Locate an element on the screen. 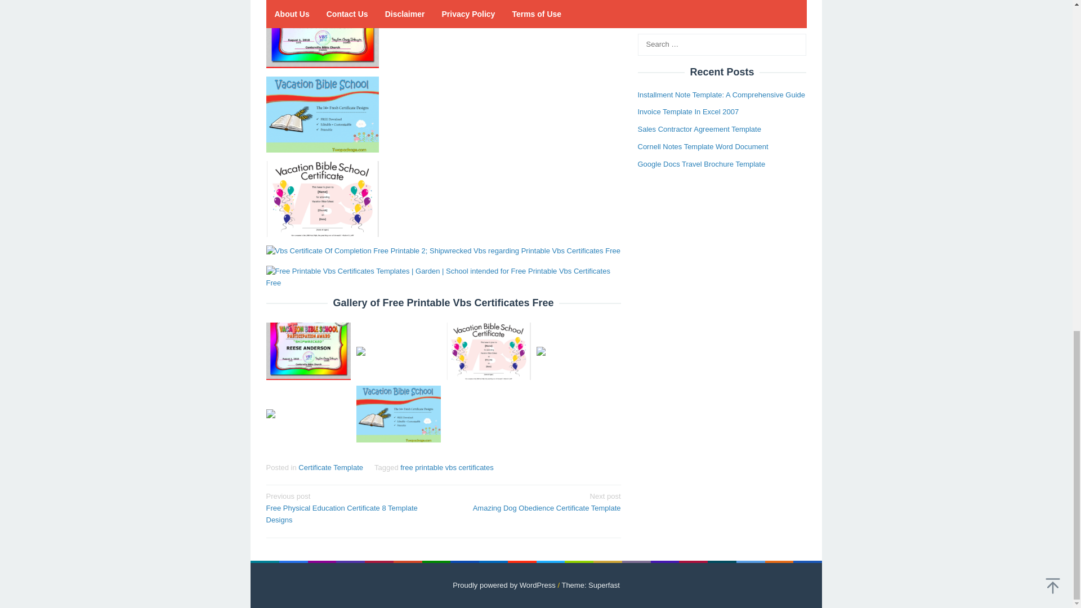 Image resolution: width=1081 pixels, height=608 pixels. free printable vbs certificates is located at coordinates (446, 467).